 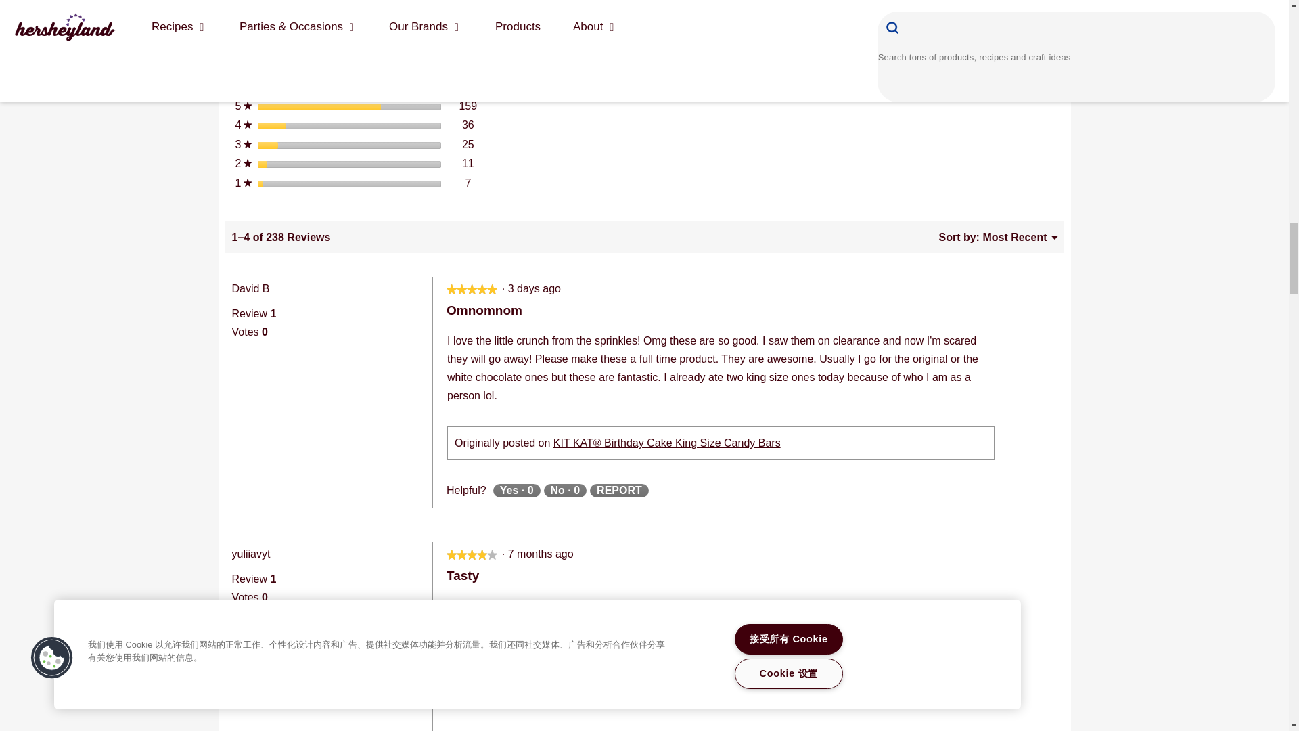 What do you see at coordinates (472, 555) in the screenshot?
I see `4 out of 5 stars.` at bounding box center [472, 555].